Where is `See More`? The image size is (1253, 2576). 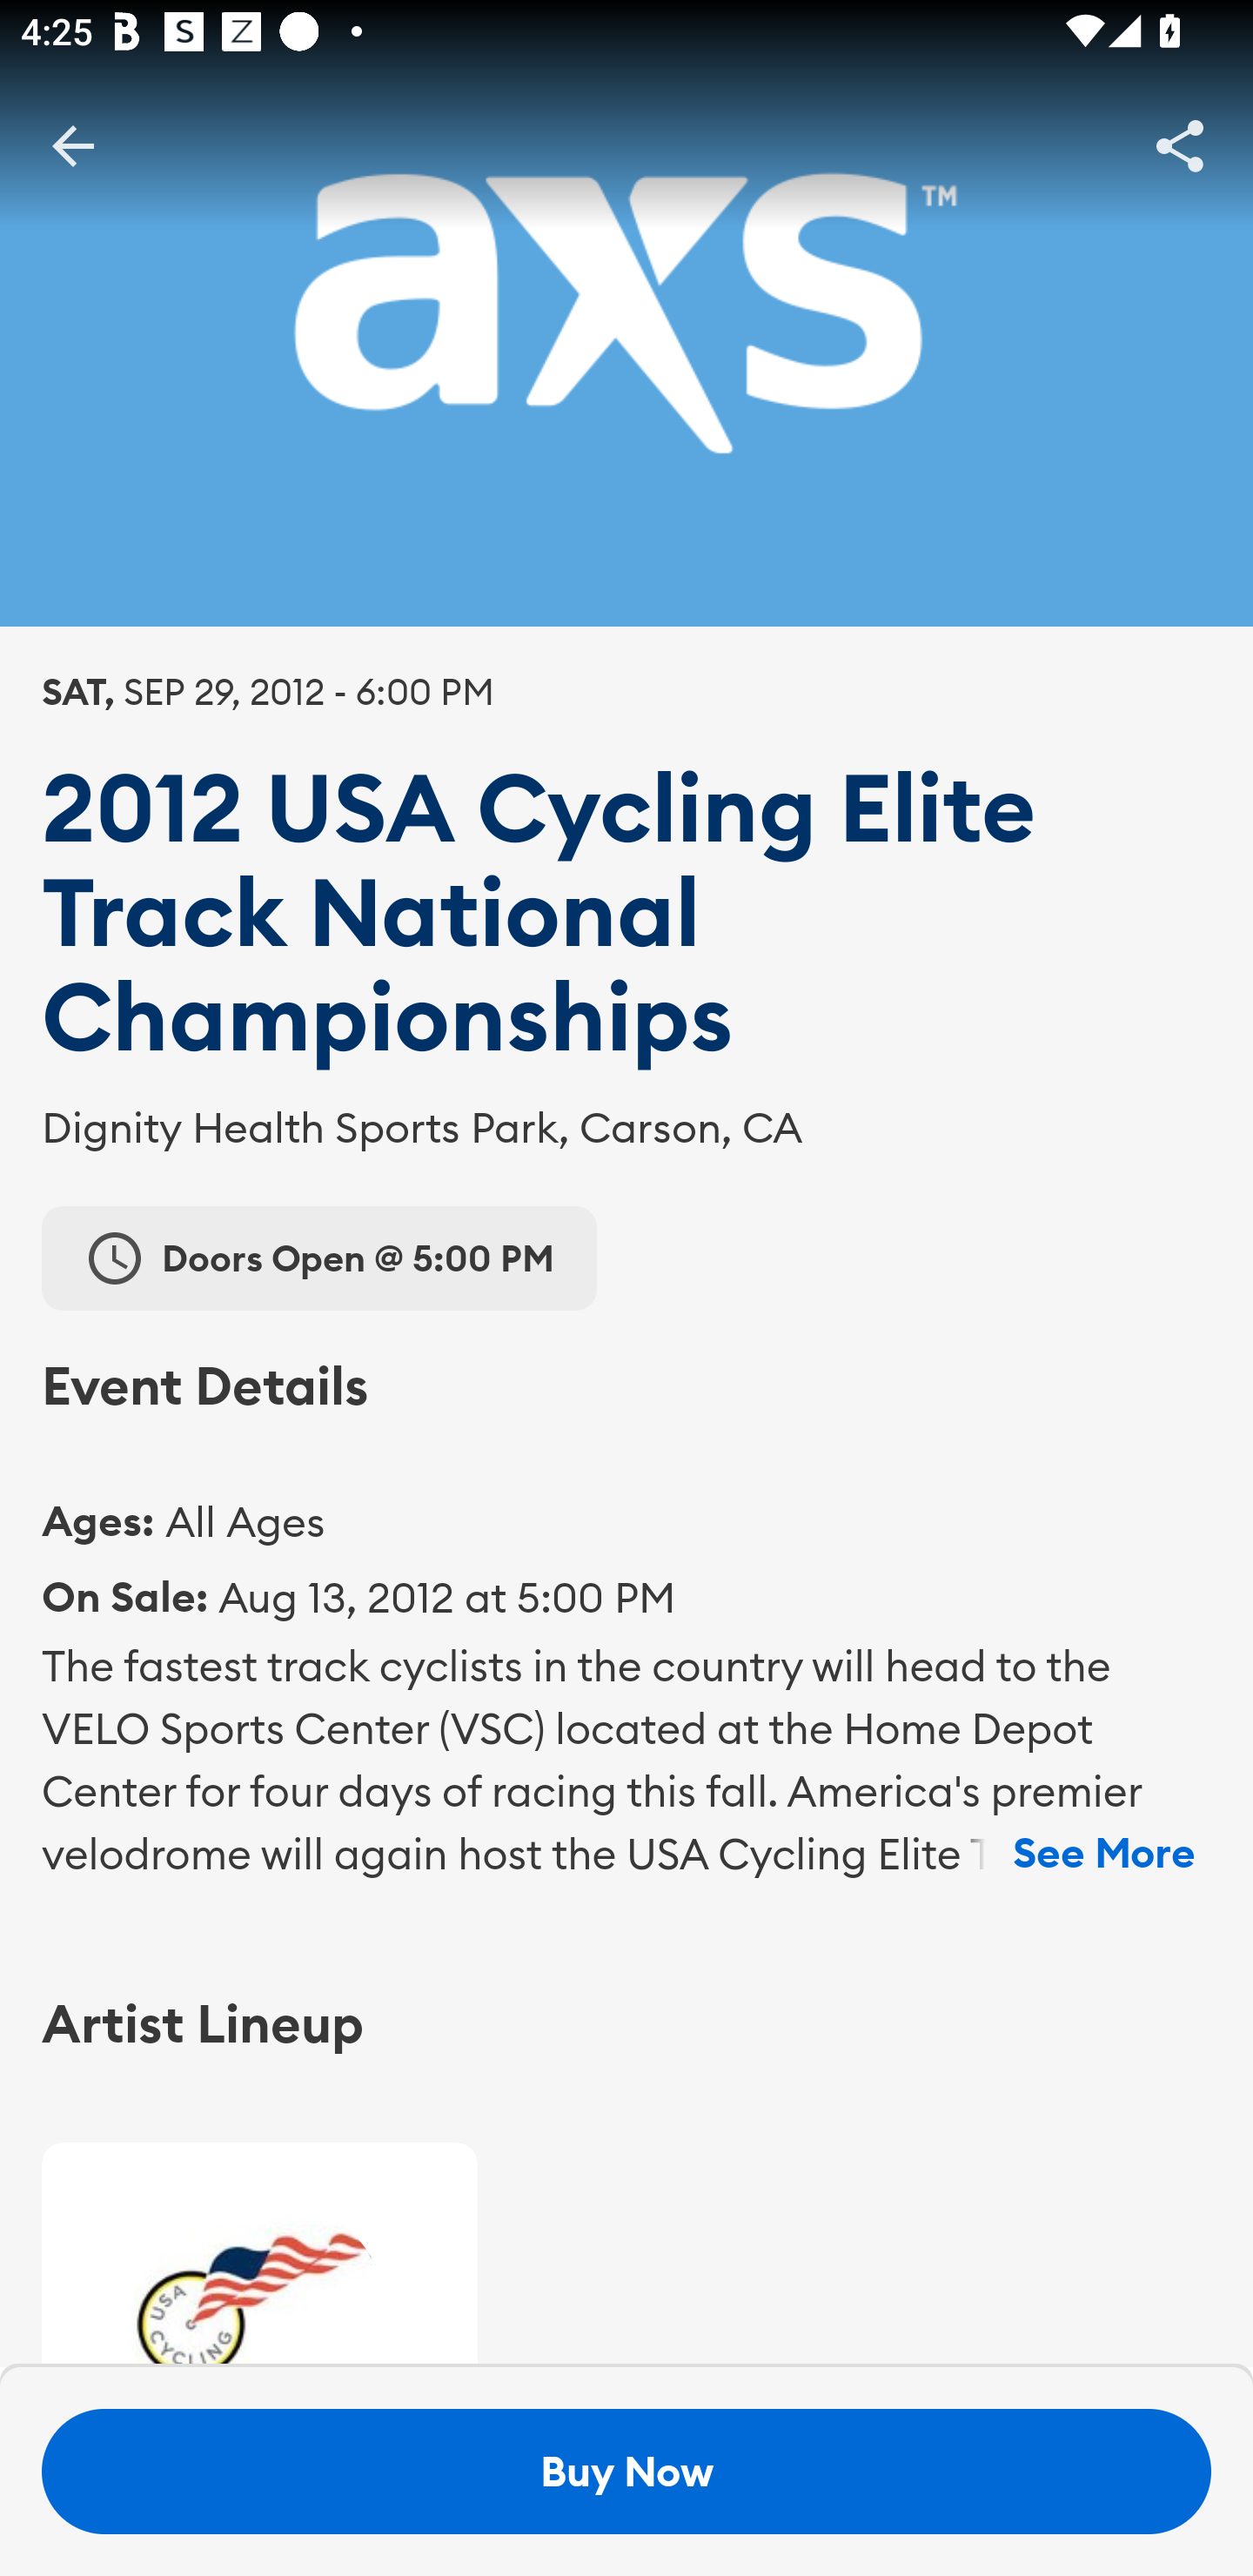
See More is located at coordinates (1103, 1854).